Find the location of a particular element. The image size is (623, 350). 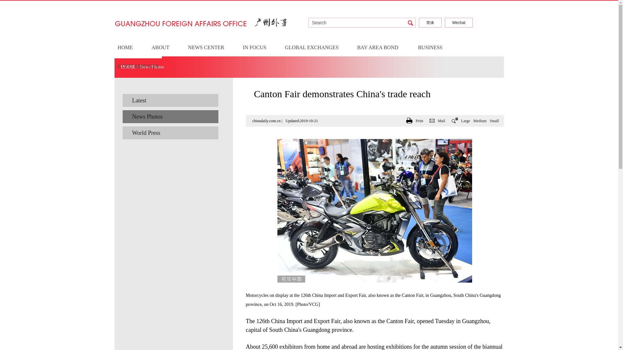

Wechat is located at coordinates (459, 22).